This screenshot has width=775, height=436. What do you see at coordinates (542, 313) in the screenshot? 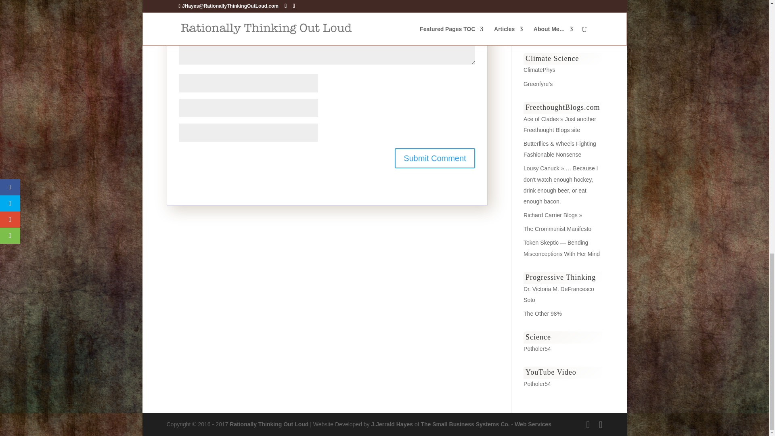
I see `Because no banker is too big to jail.` at bounding box center [542, 313].